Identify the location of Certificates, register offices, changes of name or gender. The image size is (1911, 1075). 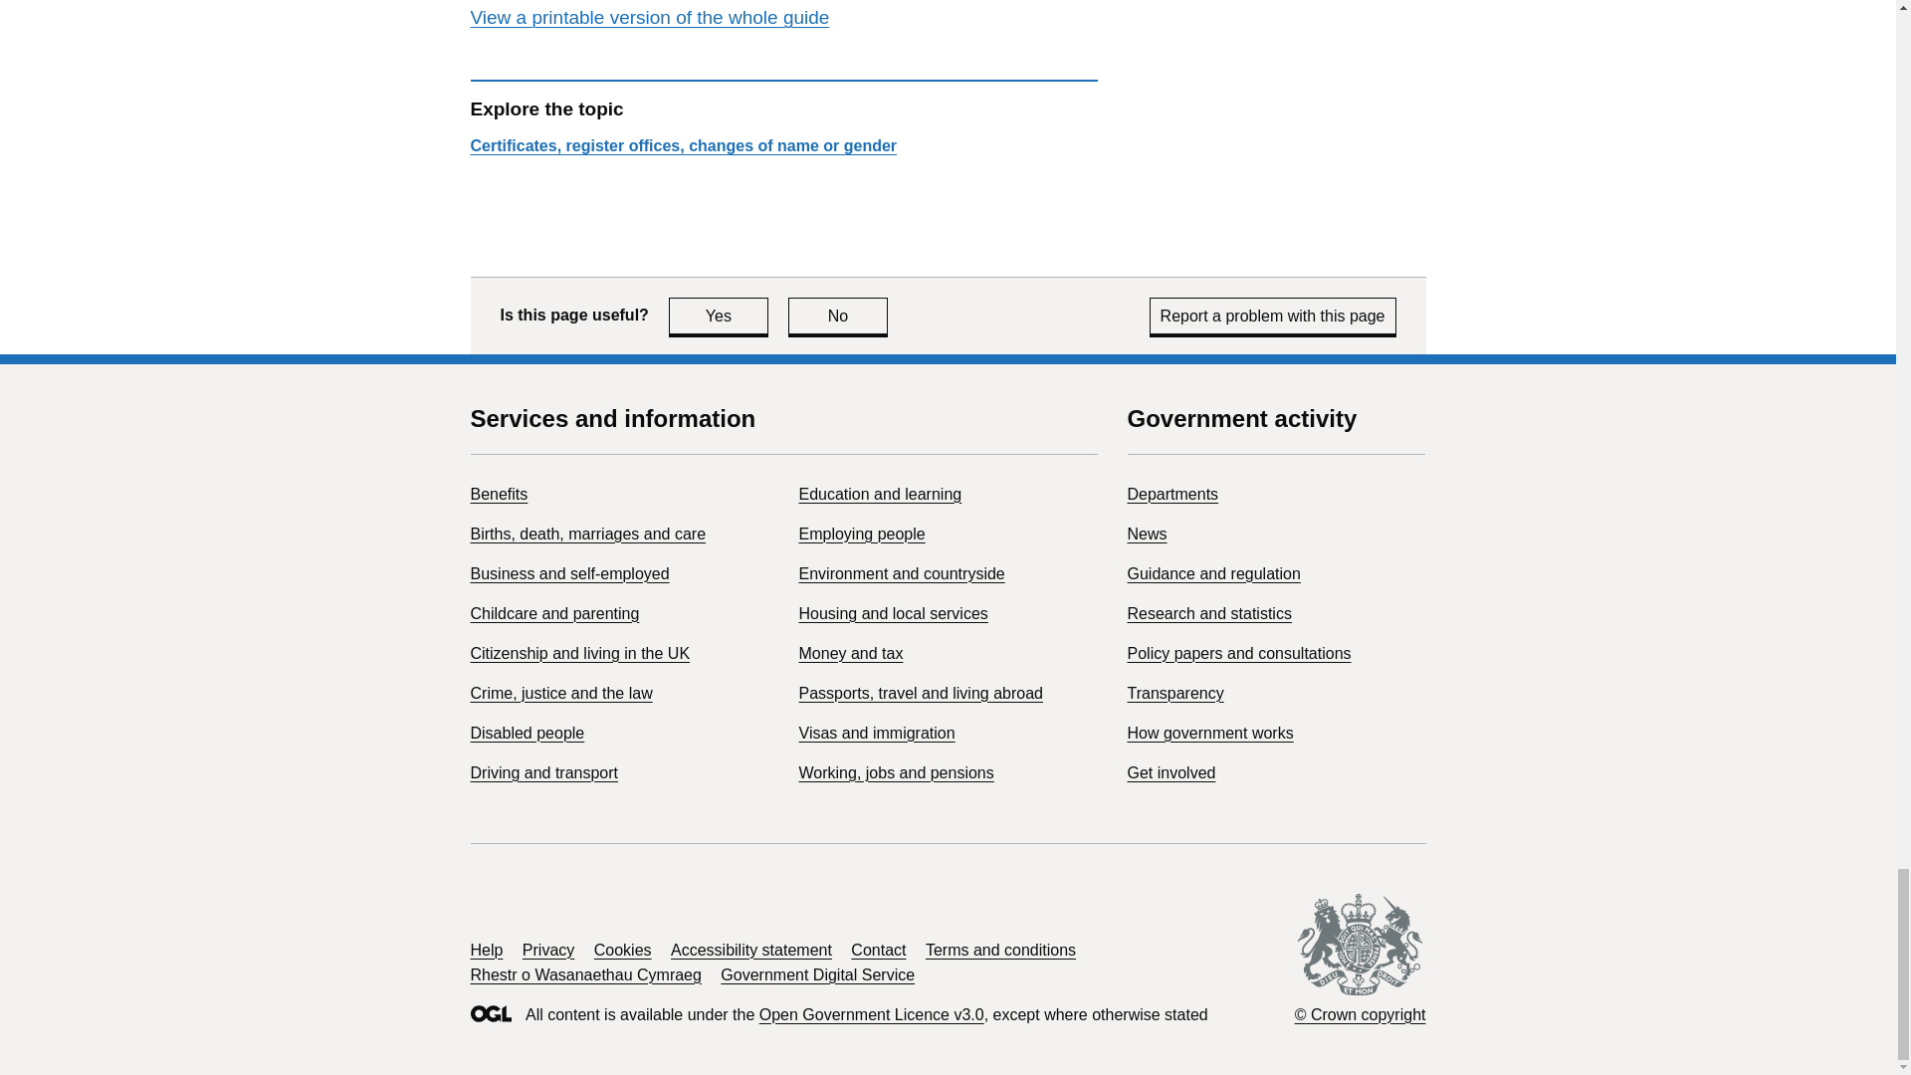
(683, 145).